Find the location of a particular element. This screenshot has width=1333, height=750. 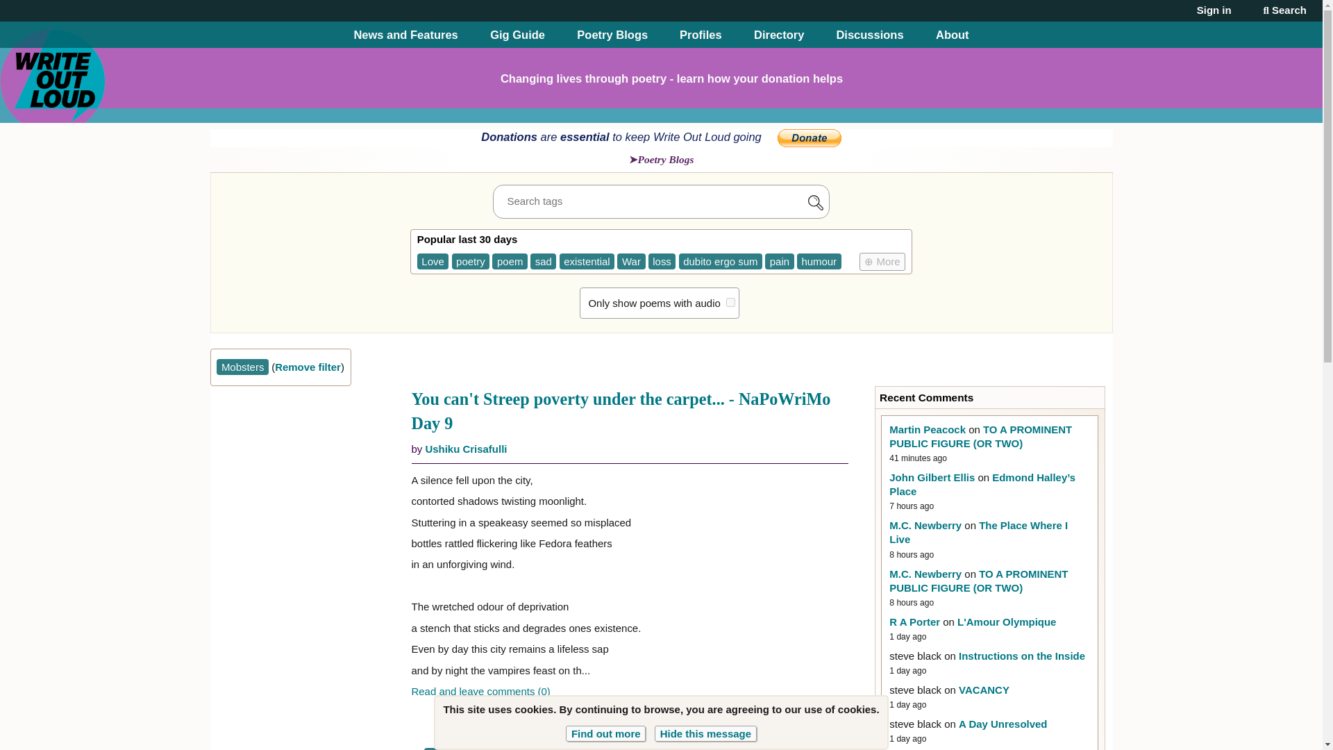

Profiles is located at coordinates (701, 35).